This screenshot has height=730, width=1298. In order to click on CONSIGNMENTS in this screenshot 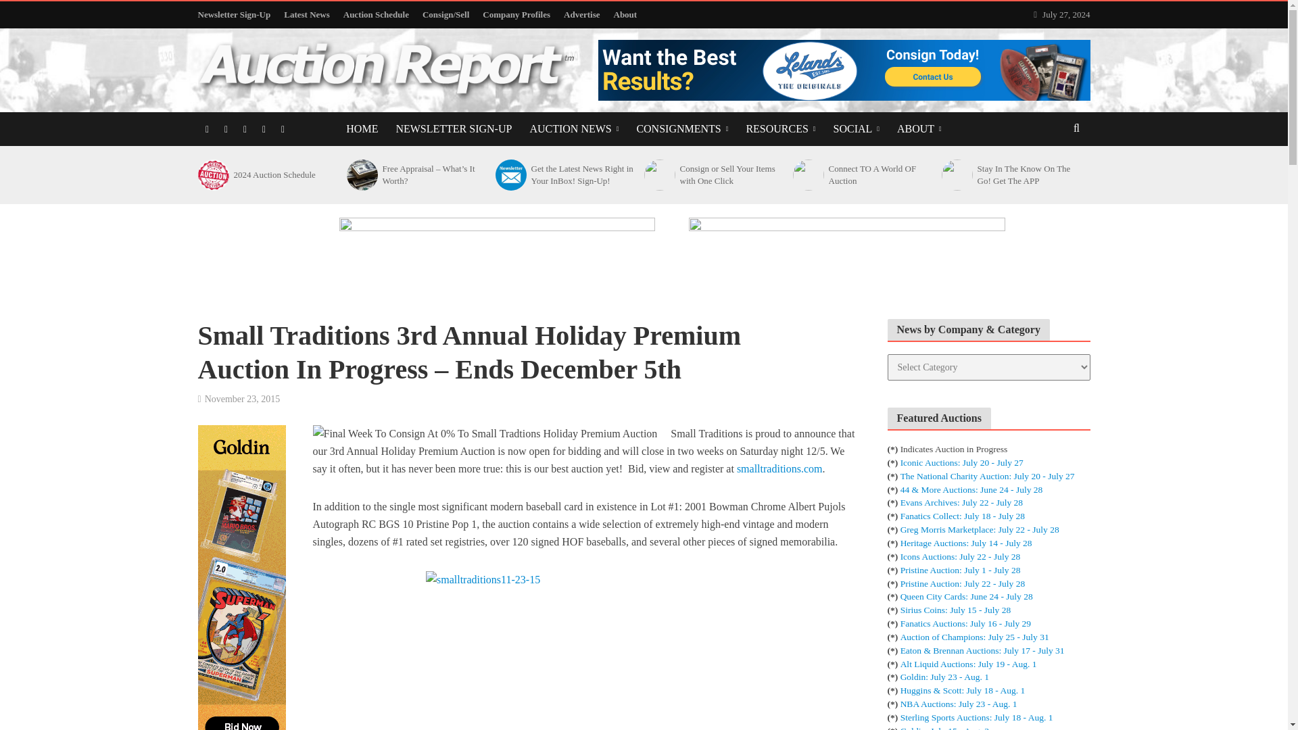, I will do `click(681, 129)`.